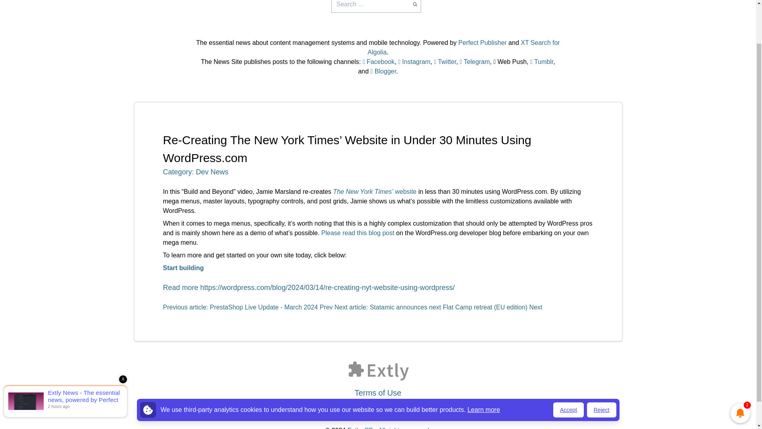  Describe the element at coordinates (602, 365) in the screenshot. I see `Reject` at that location.